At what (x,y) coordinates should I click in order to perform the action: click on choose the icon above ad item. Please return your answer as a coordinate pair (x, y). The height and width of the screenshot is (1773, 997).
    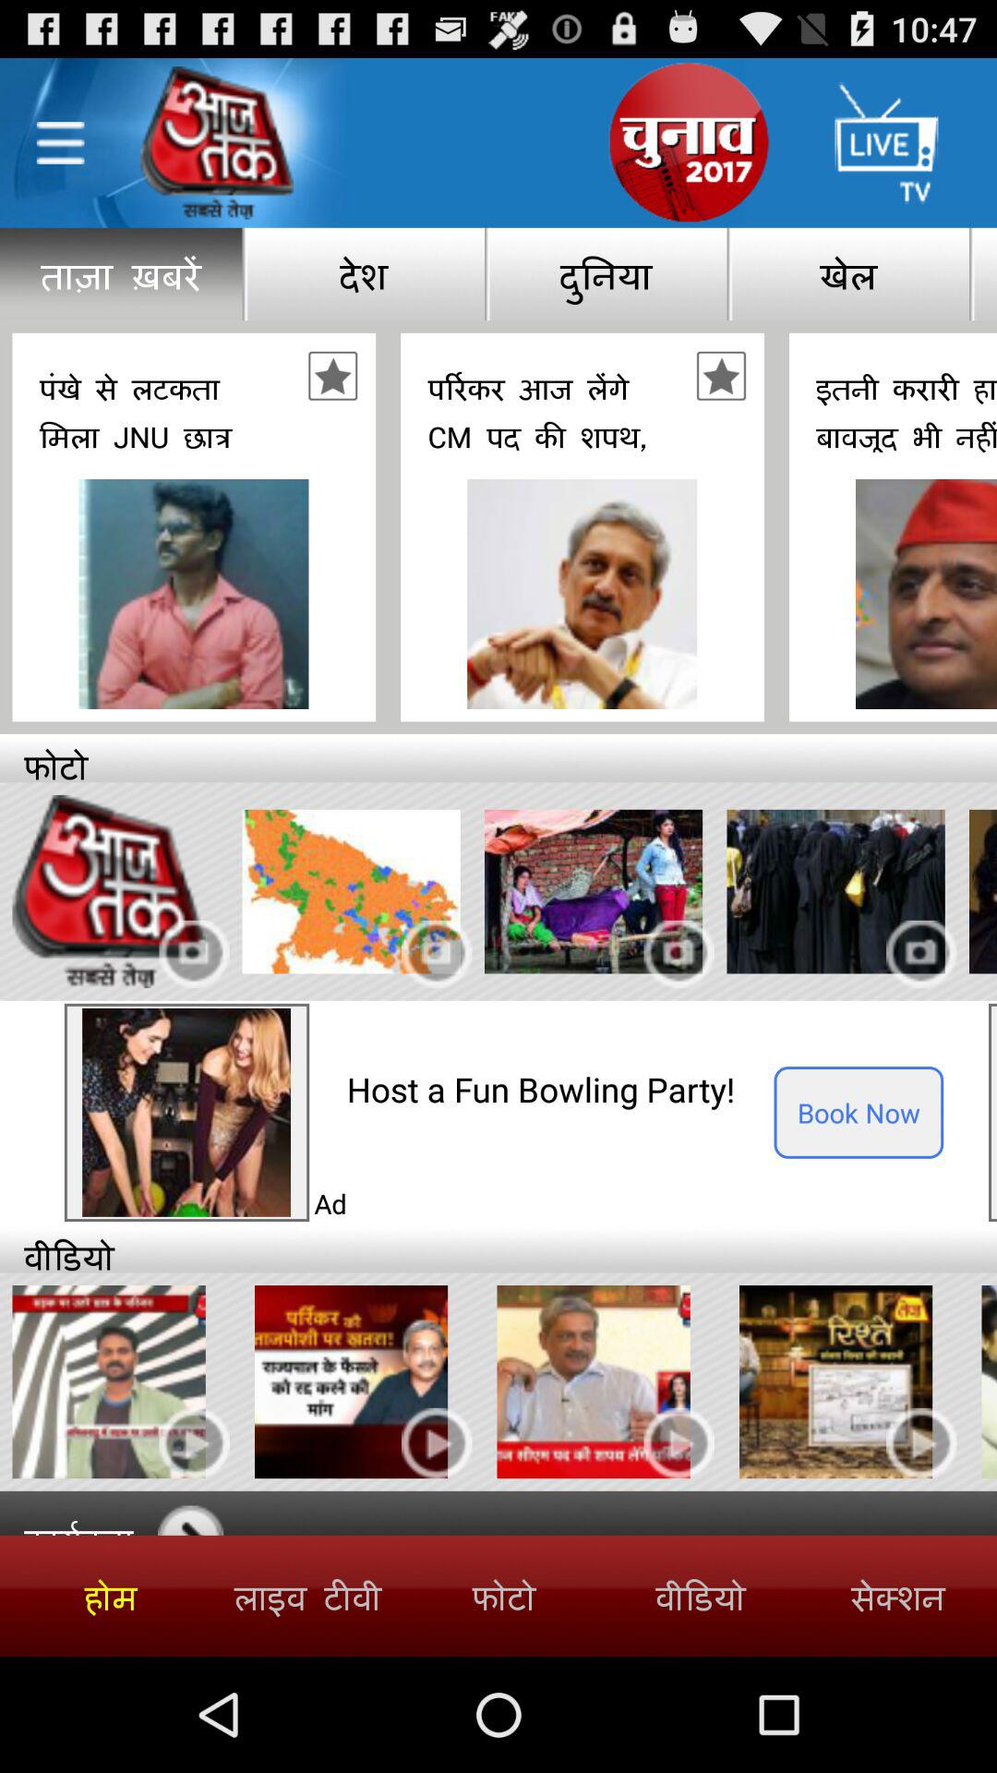
    Looking at the image, I should click on (559, 1090).